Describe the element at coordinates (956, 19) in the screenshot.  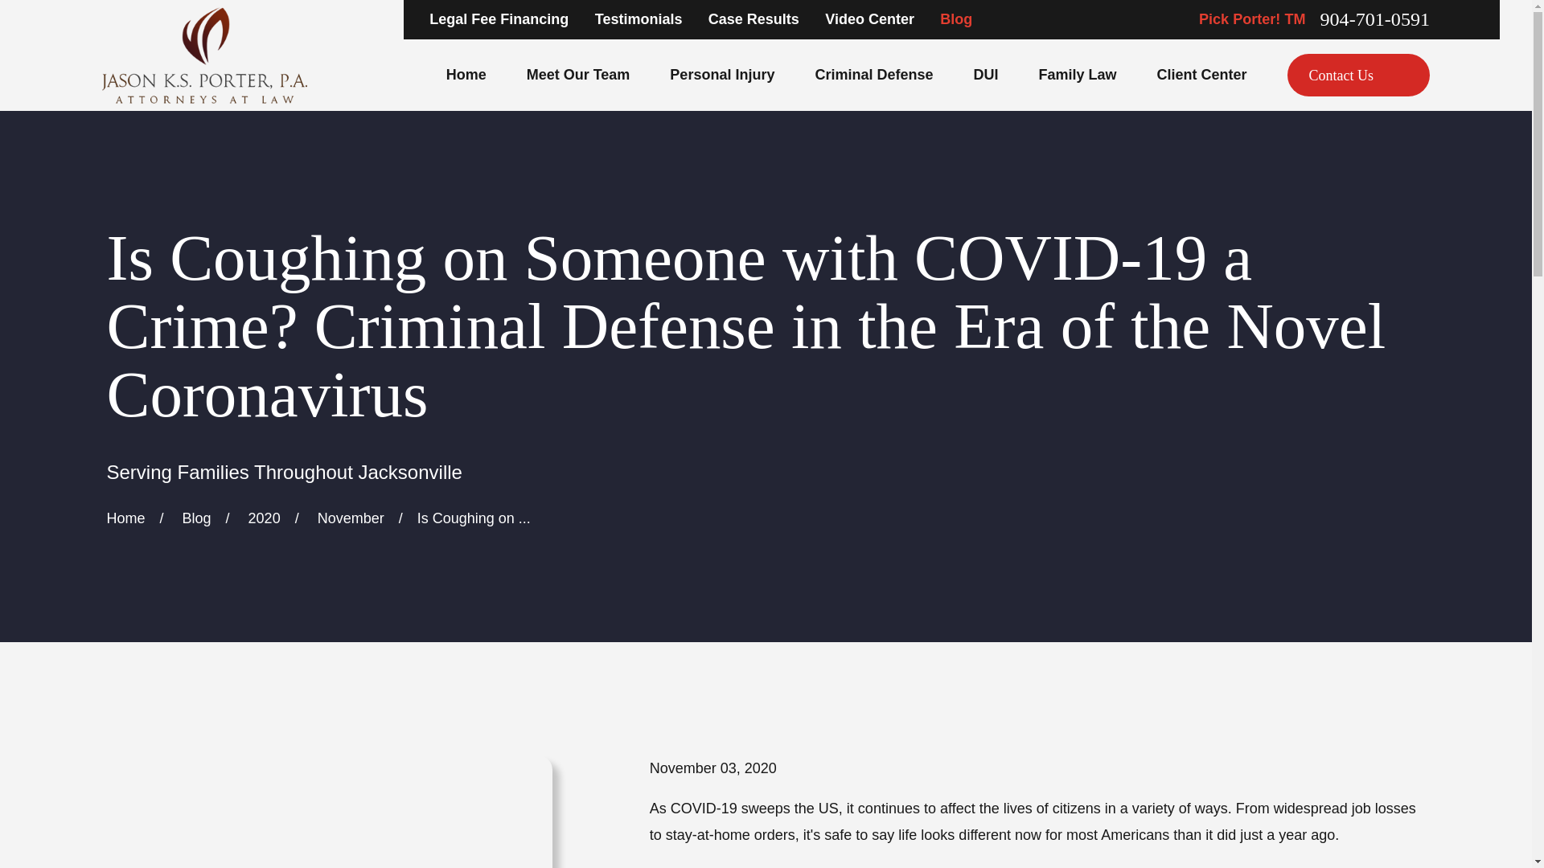
I see `Blog` at that location.